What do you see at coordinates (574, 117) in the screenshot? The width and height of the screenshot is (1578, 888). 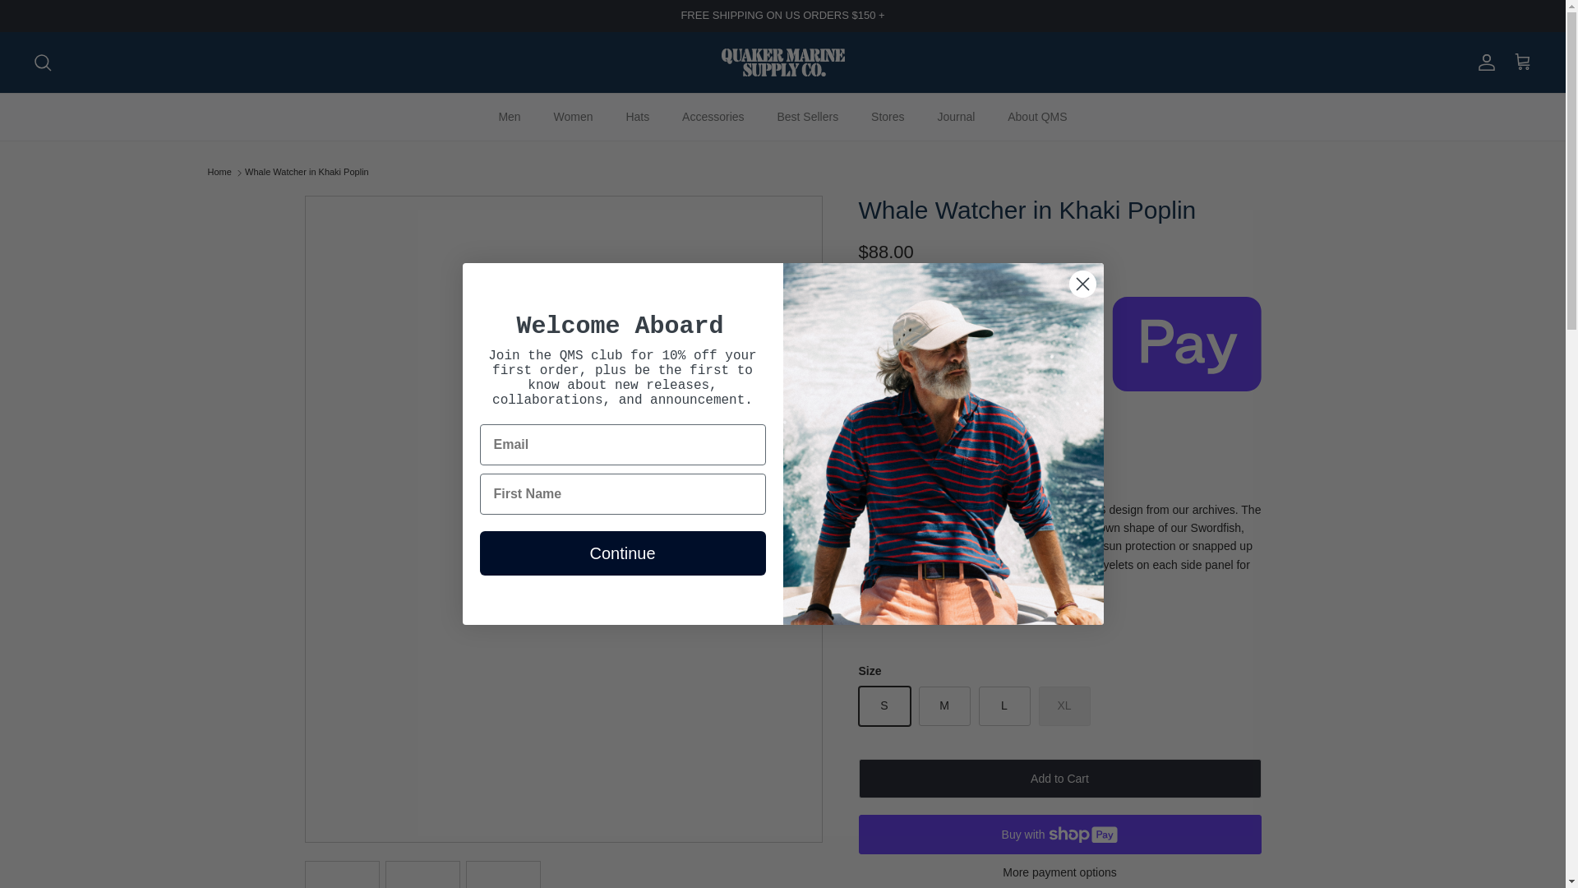 I see `Women` at bounding box center [574, 117].